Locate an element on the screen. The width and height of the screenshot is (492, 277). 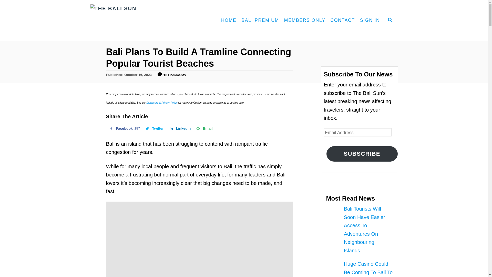
CONTACT is located at coordinates (343, 21).